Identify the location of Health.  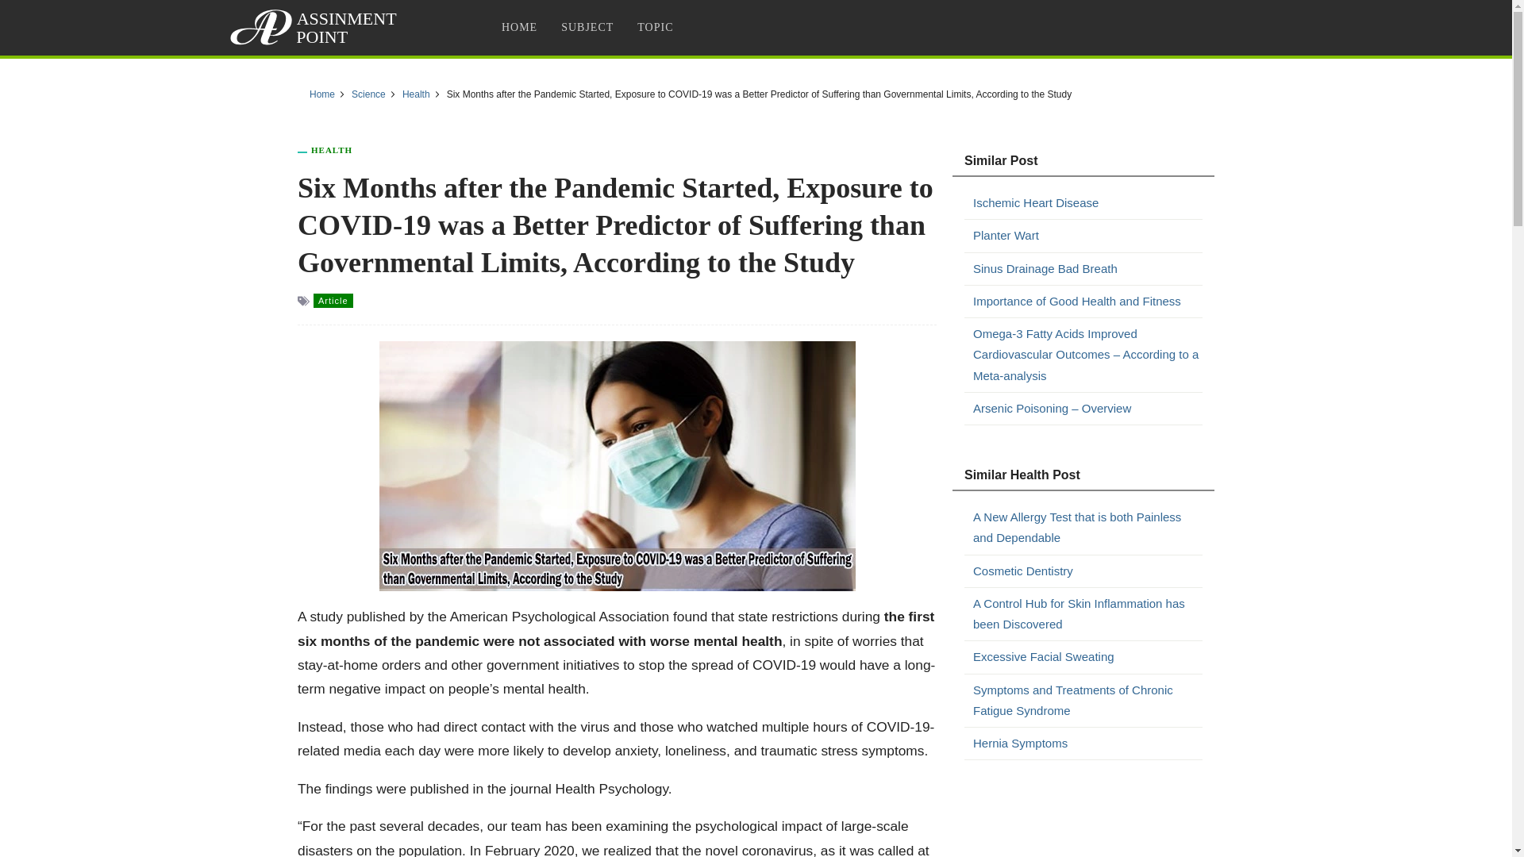
(331, 149).